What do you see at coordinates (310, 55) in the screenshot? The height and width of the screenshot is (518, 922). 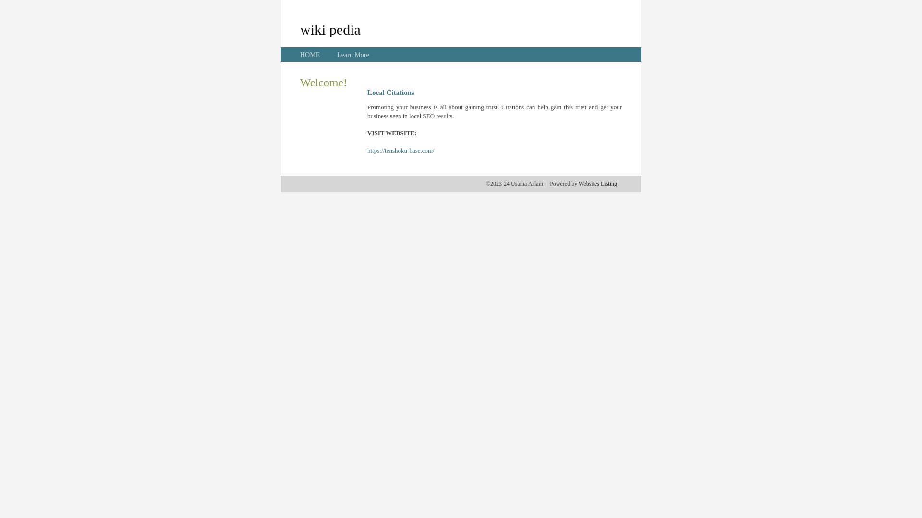 I see `HOME` at bounding box center [310, 55].